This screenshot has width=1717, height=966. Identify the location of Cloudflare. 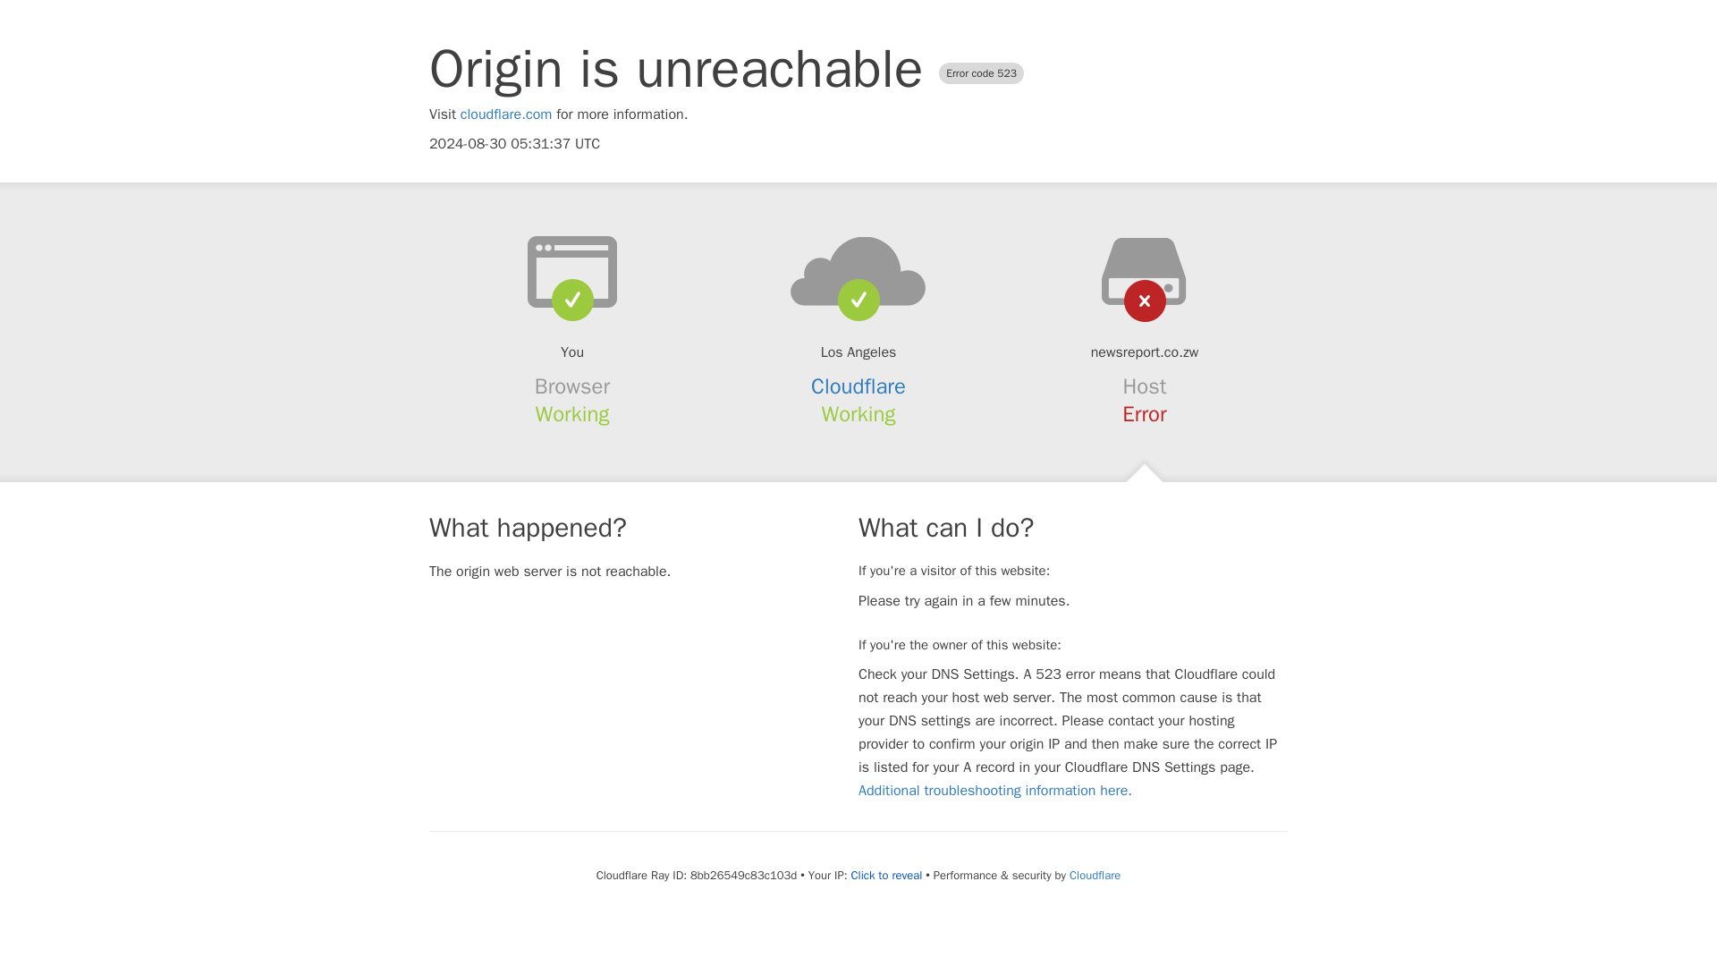
(1095, 875).